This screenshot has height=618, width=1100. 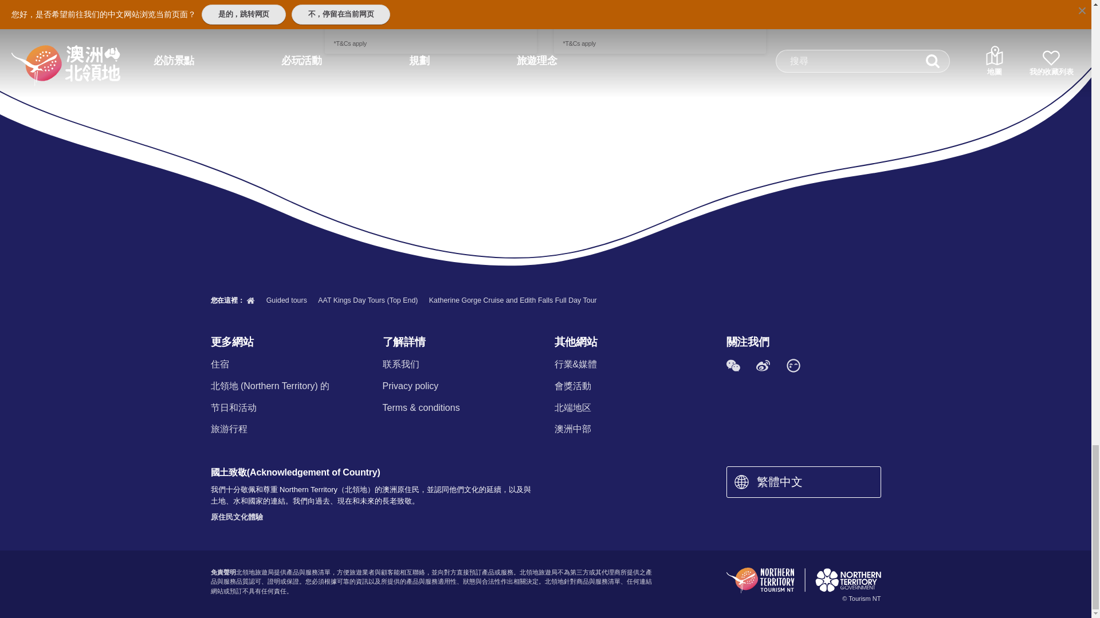 What do you see at coordinates (430, 26) in the screenshot?
I see `Opens in a new window` at bounding box center [430, 26].